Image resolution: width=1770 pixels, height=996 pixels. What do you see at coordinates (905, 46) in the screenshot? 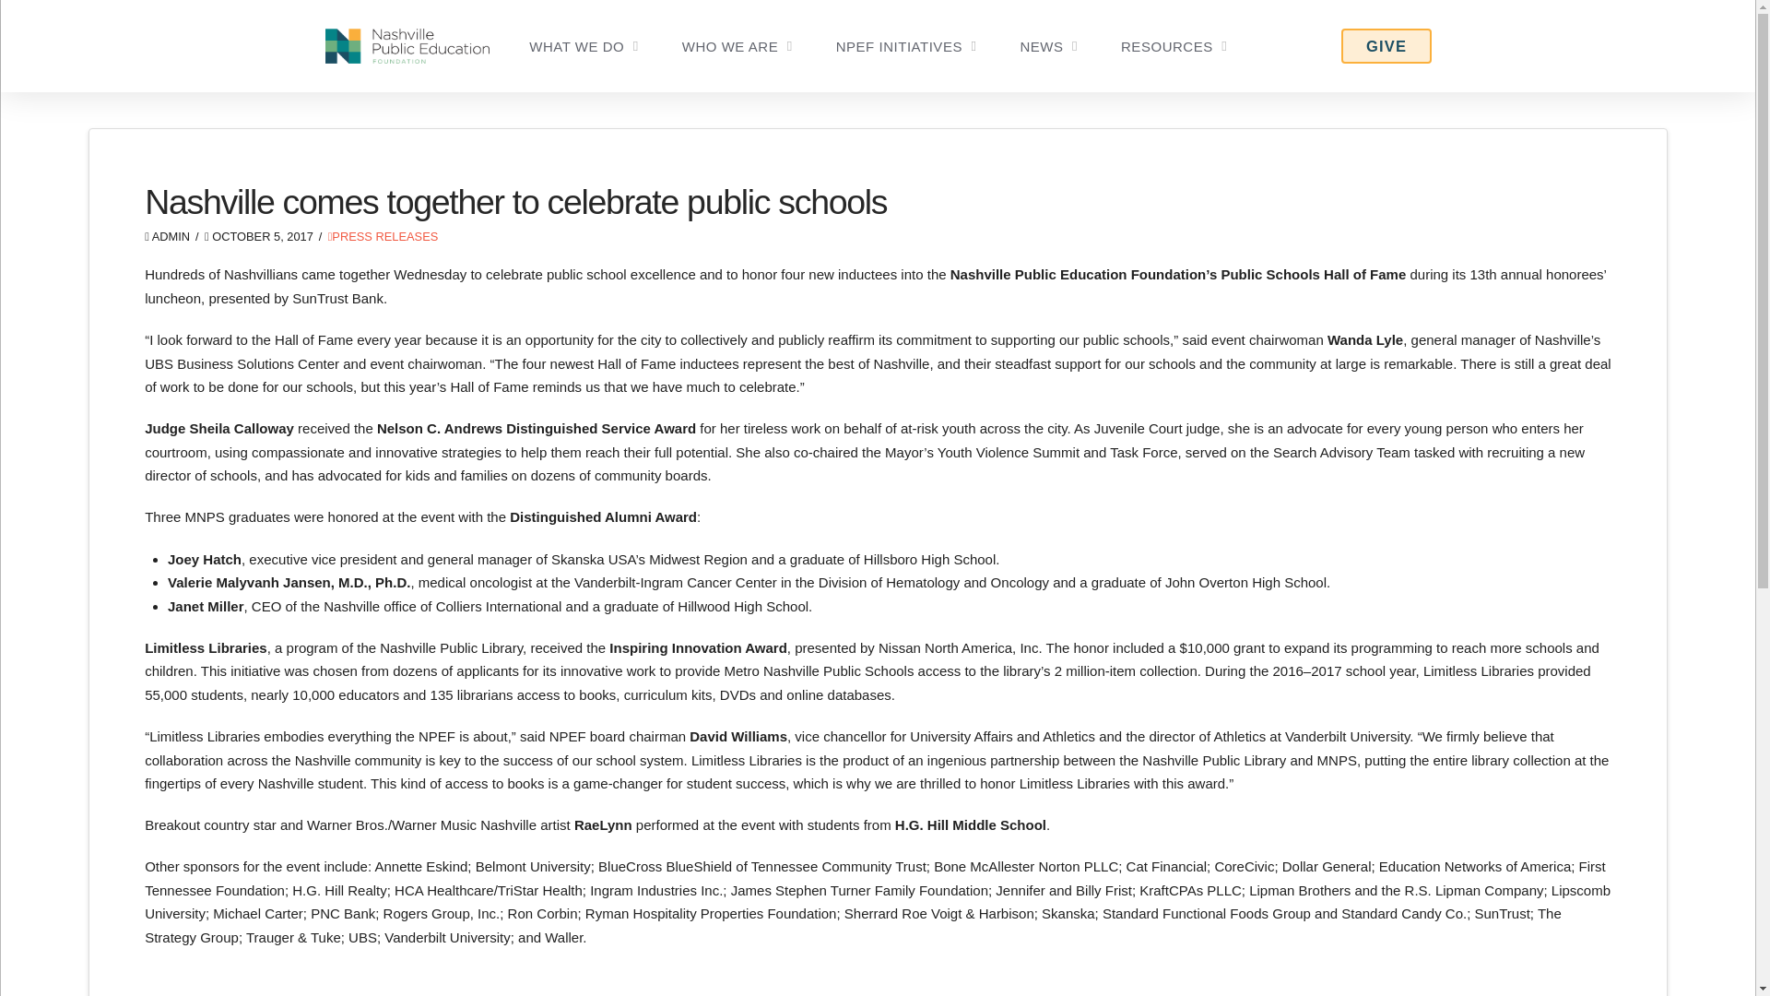
I see `NPEF INITIATIVES` at bounding box center [905, 46].